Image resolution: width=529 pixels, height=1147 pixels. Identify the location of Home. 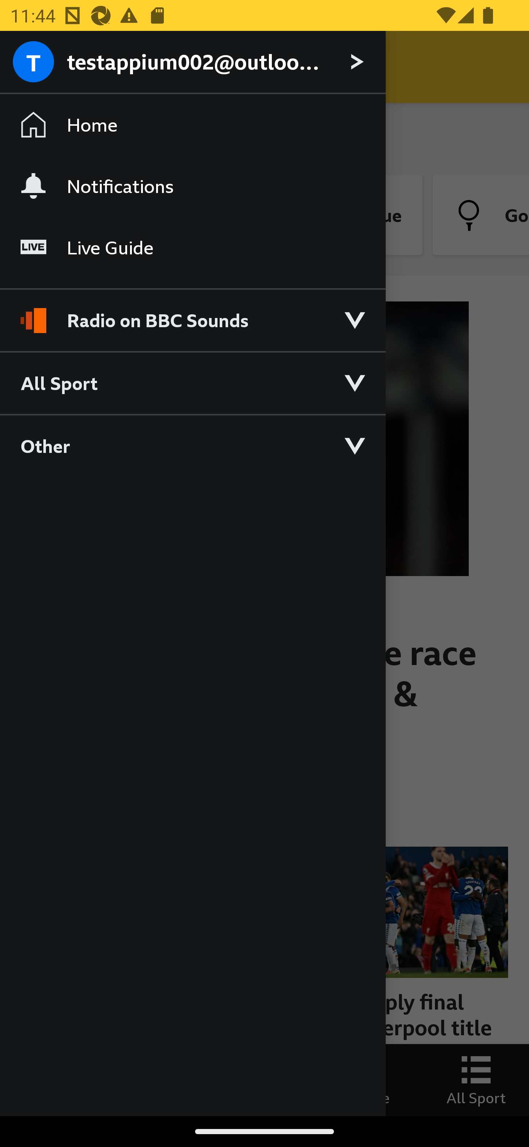
(192, 125).